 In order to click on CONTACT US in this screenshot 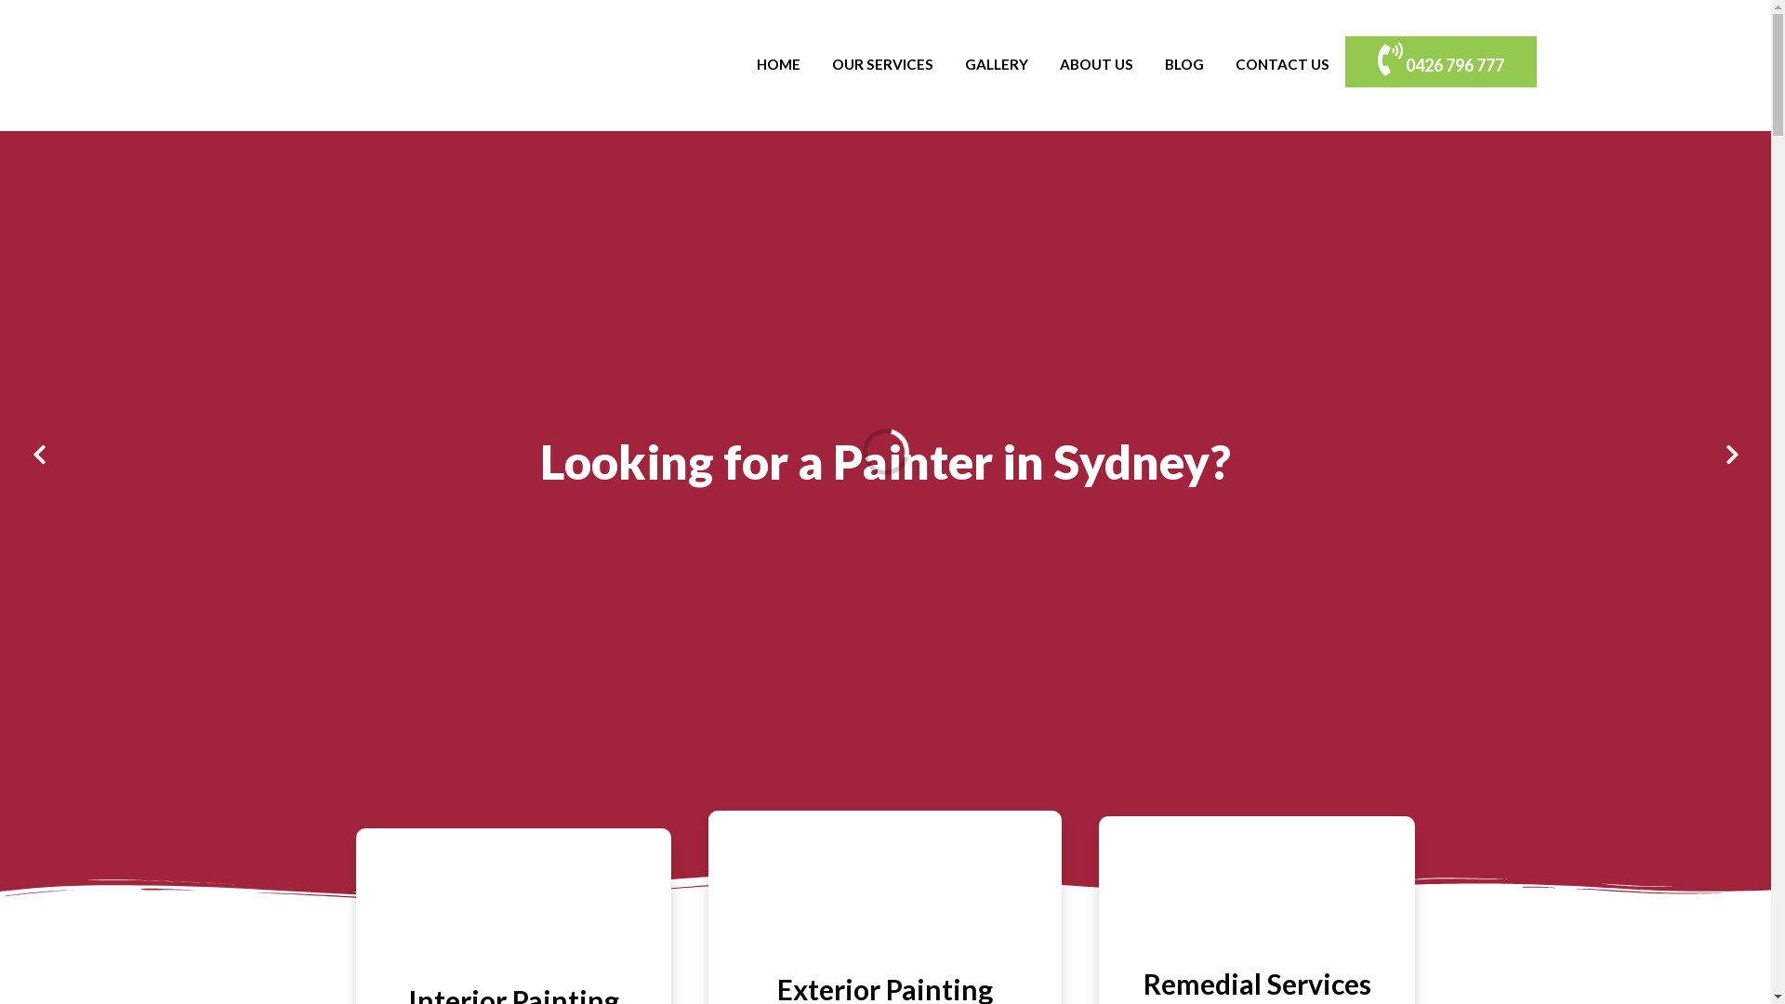, I will do `click(1283, 65)`.